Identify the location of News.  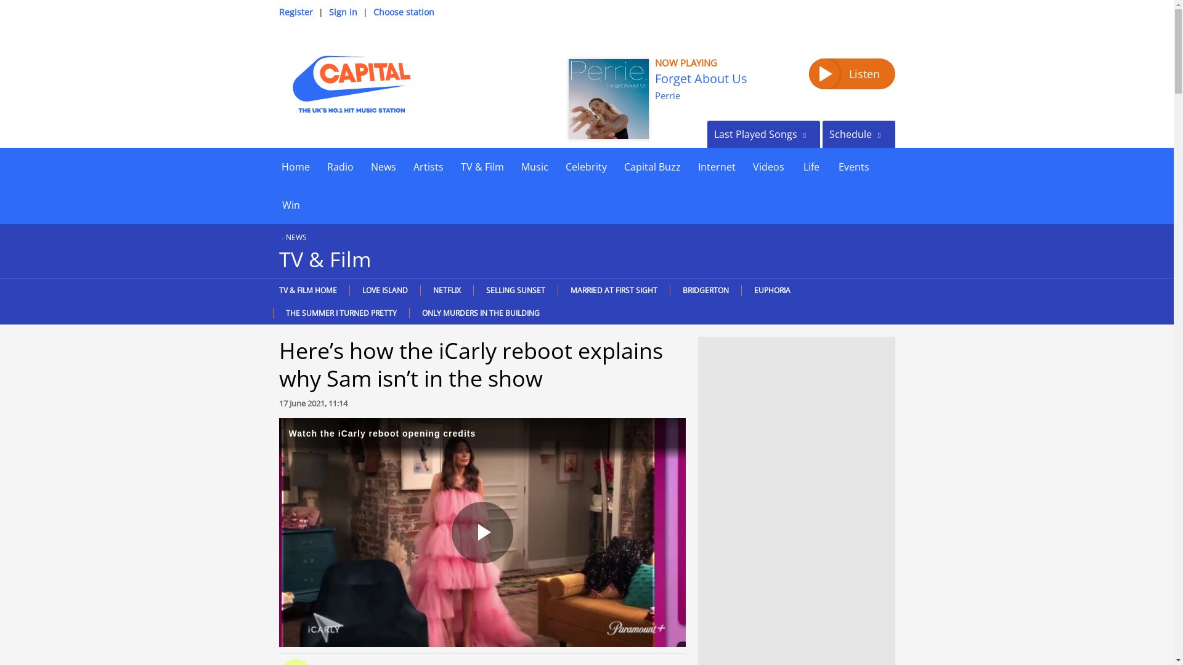
(383, 166).